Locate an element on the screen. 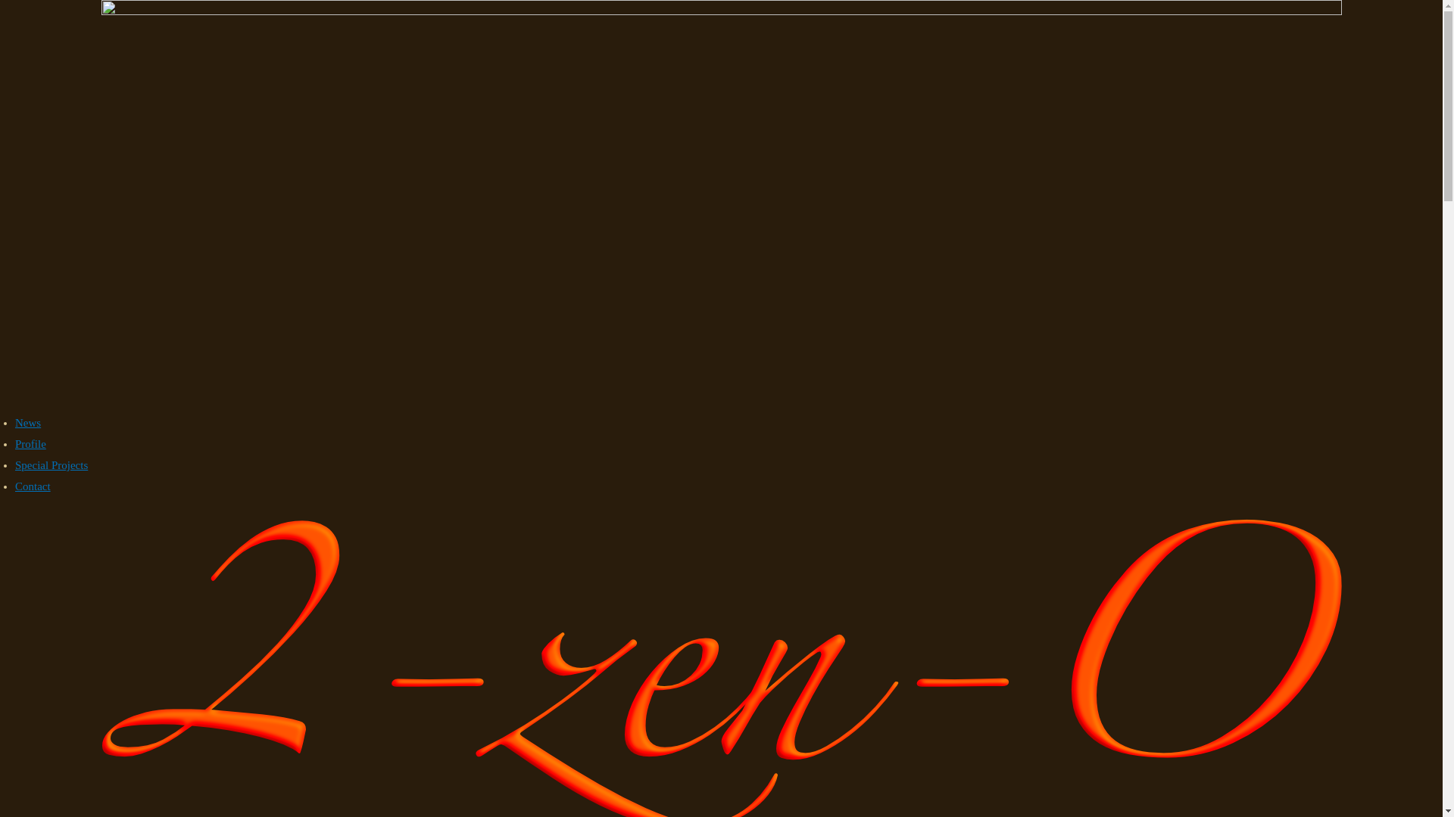  Contact is located at coordinates (33, 486).